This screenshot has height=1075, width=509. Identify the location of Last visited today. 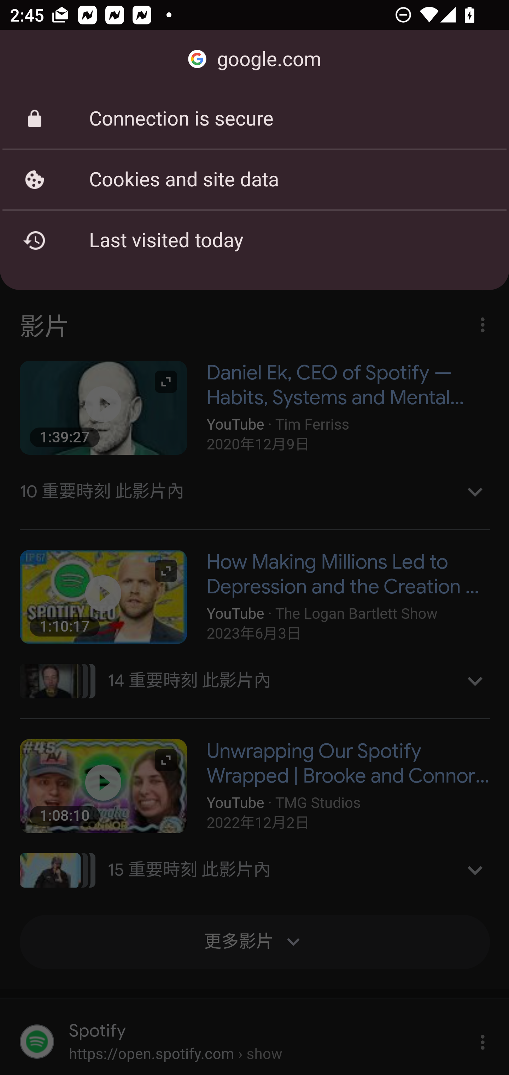
(255, 240).